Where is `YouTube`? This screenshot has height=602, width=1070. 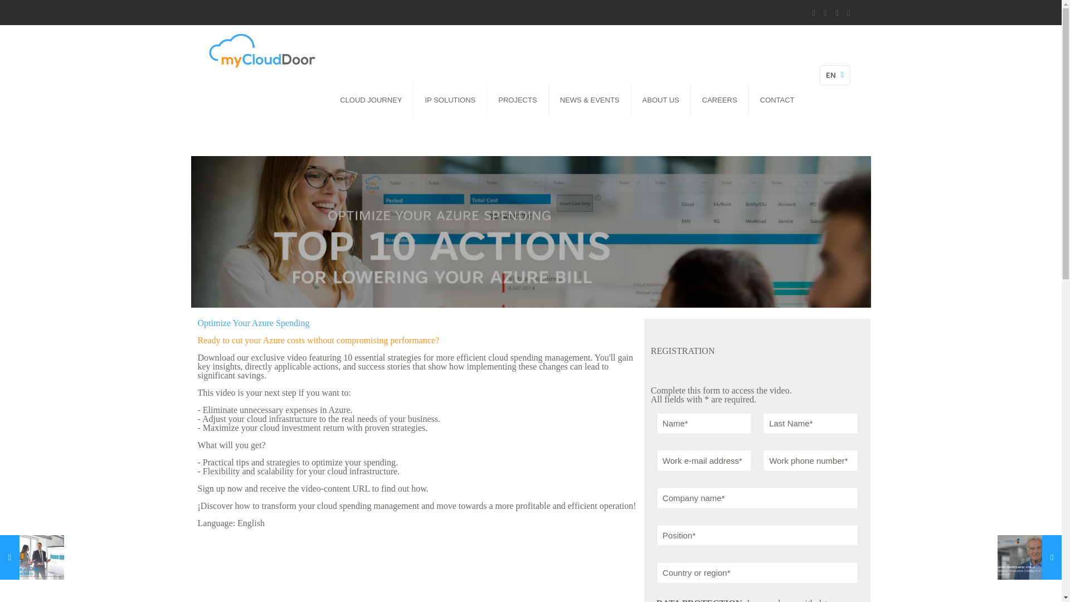
YouTube is located at coordinates (849, 13).